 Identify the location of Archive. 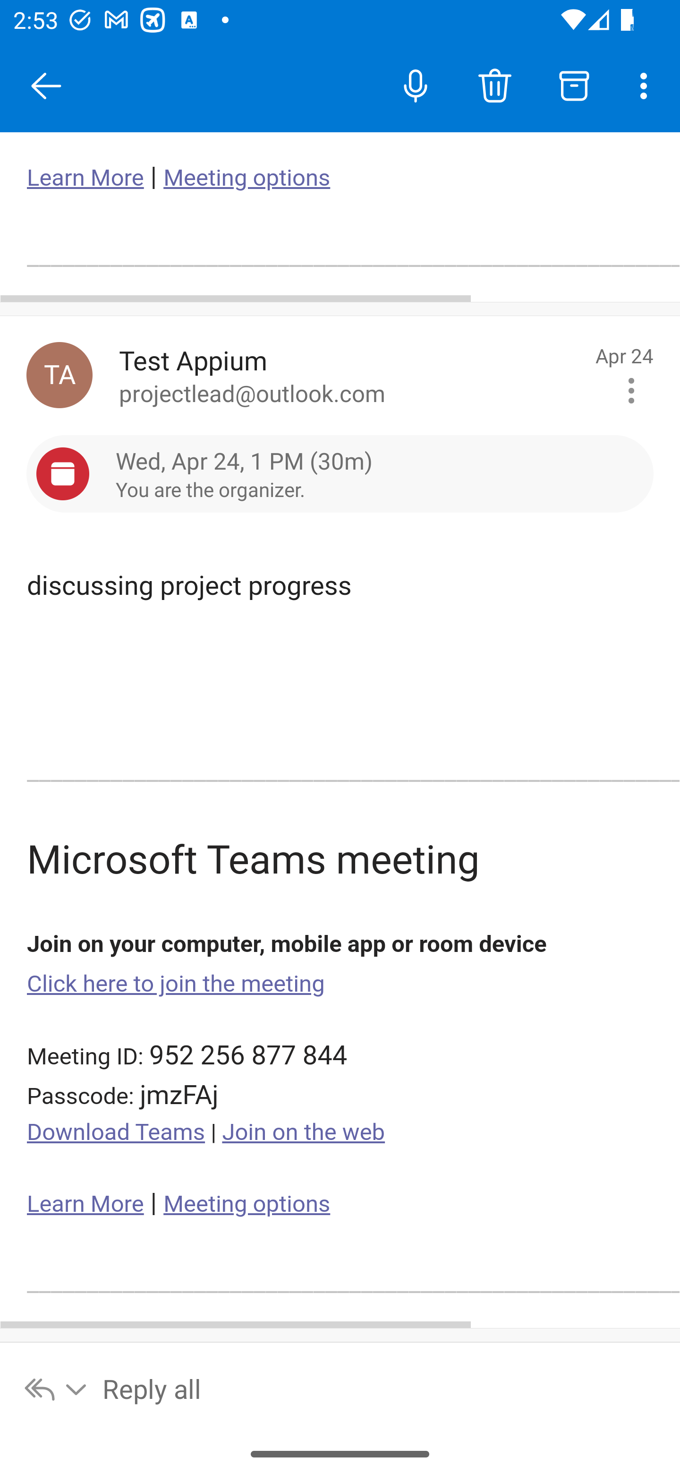
(574, 85).